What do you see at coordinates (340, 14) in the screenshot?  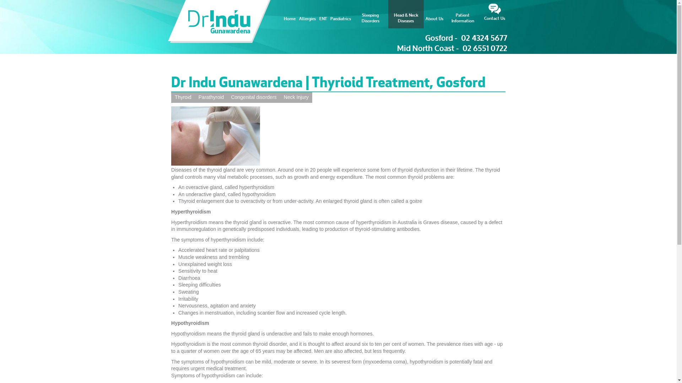 I see `Paediatrics` at bounding box center [340, 14].